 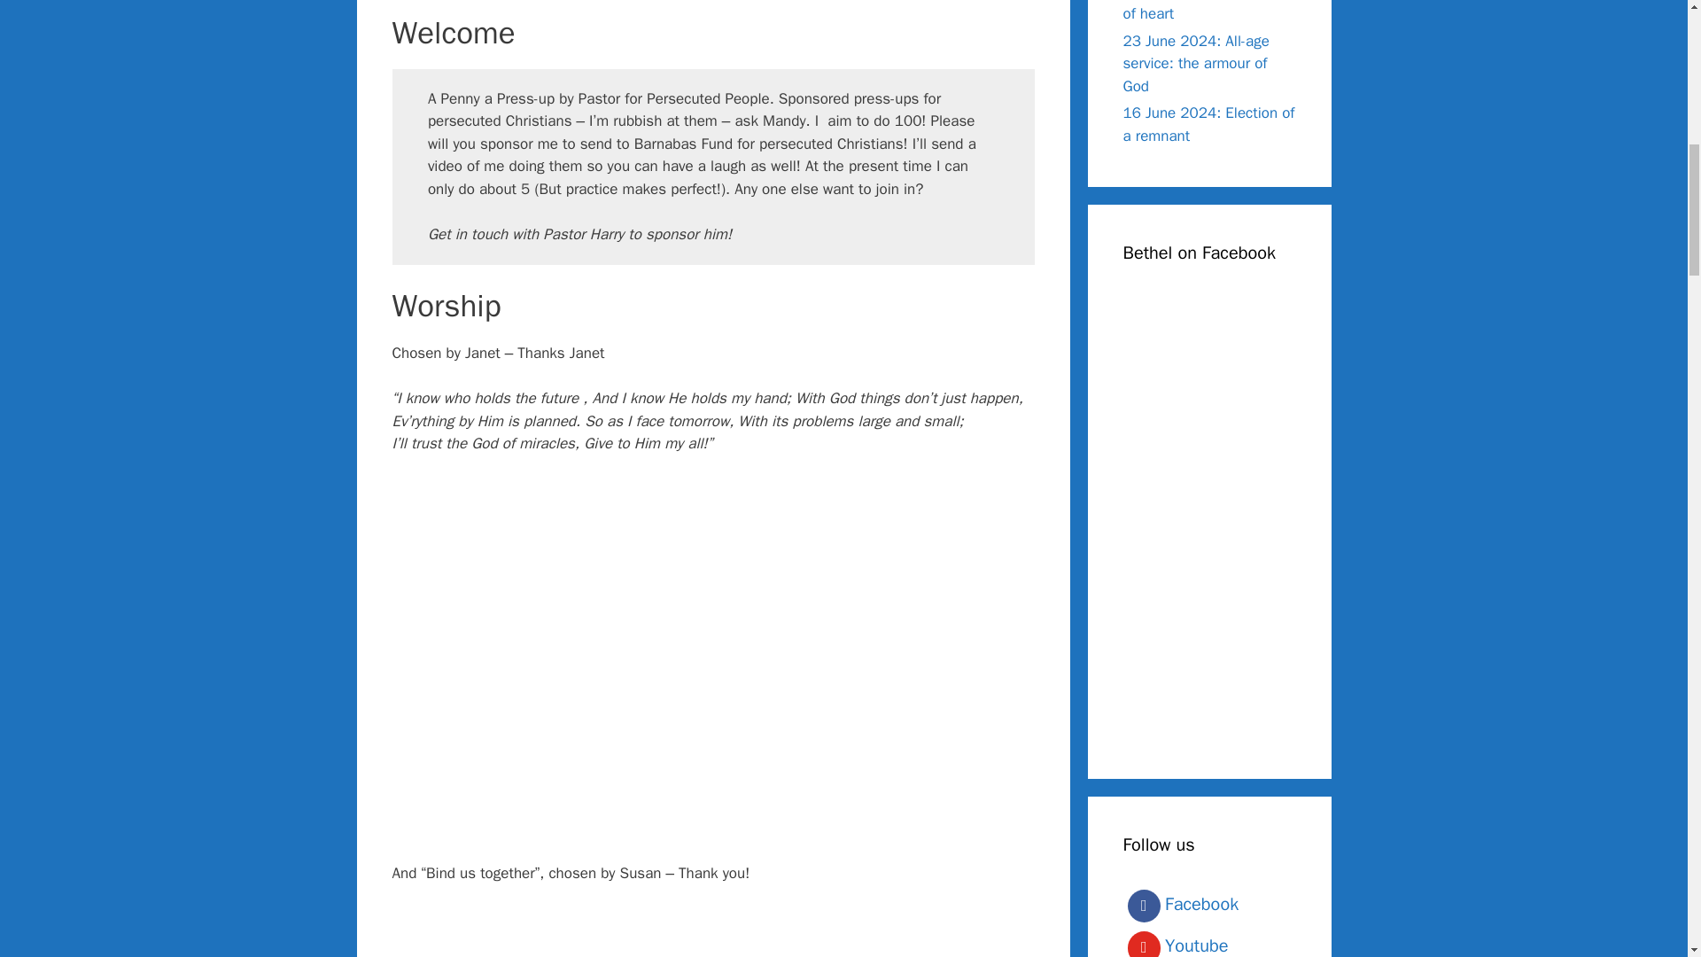 I want to click on Facebook, so click(x=1209, y=906).